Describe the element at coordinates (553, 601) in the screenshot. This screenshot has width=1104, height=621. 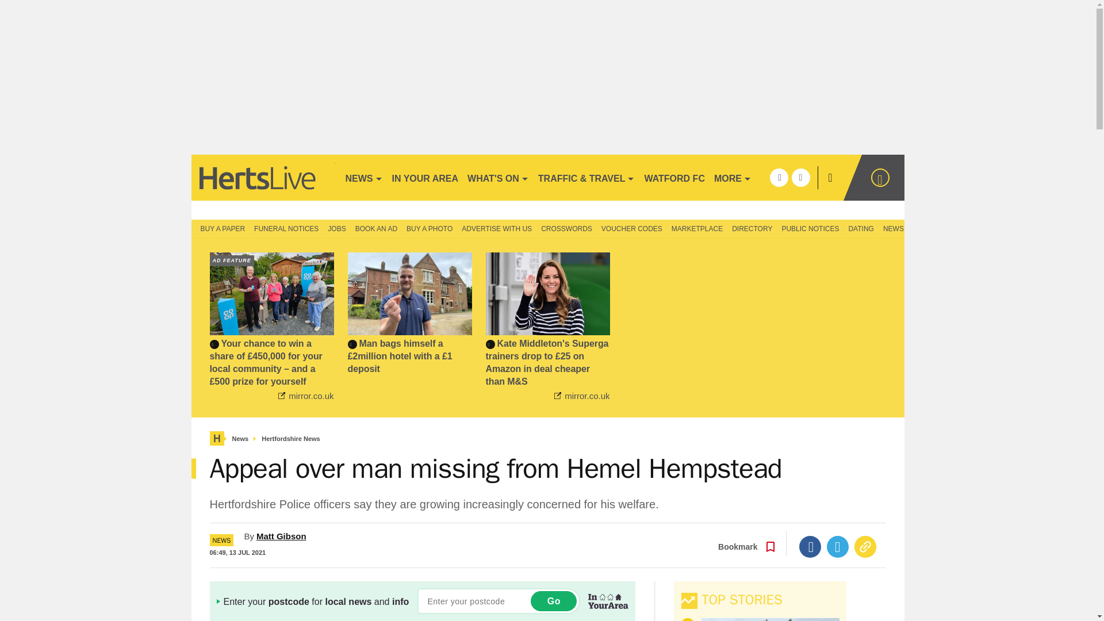
I see `Go` at that location.